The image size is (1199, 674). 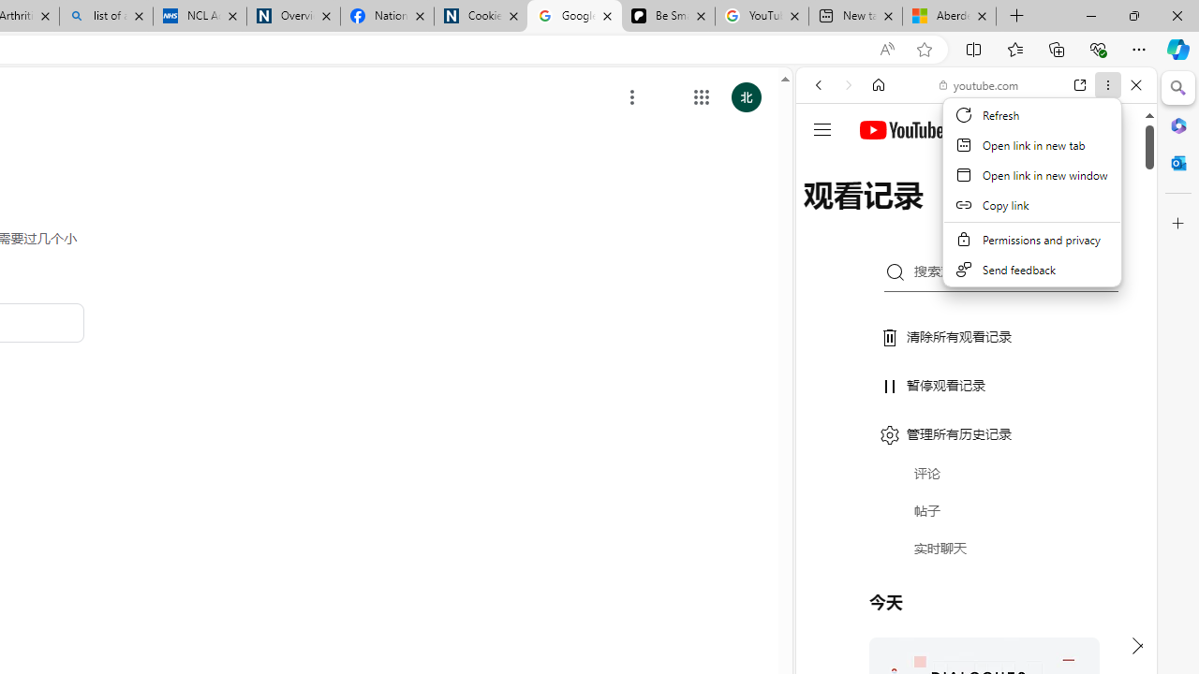 I want to click on YouTube, so click(x=969, y=277).